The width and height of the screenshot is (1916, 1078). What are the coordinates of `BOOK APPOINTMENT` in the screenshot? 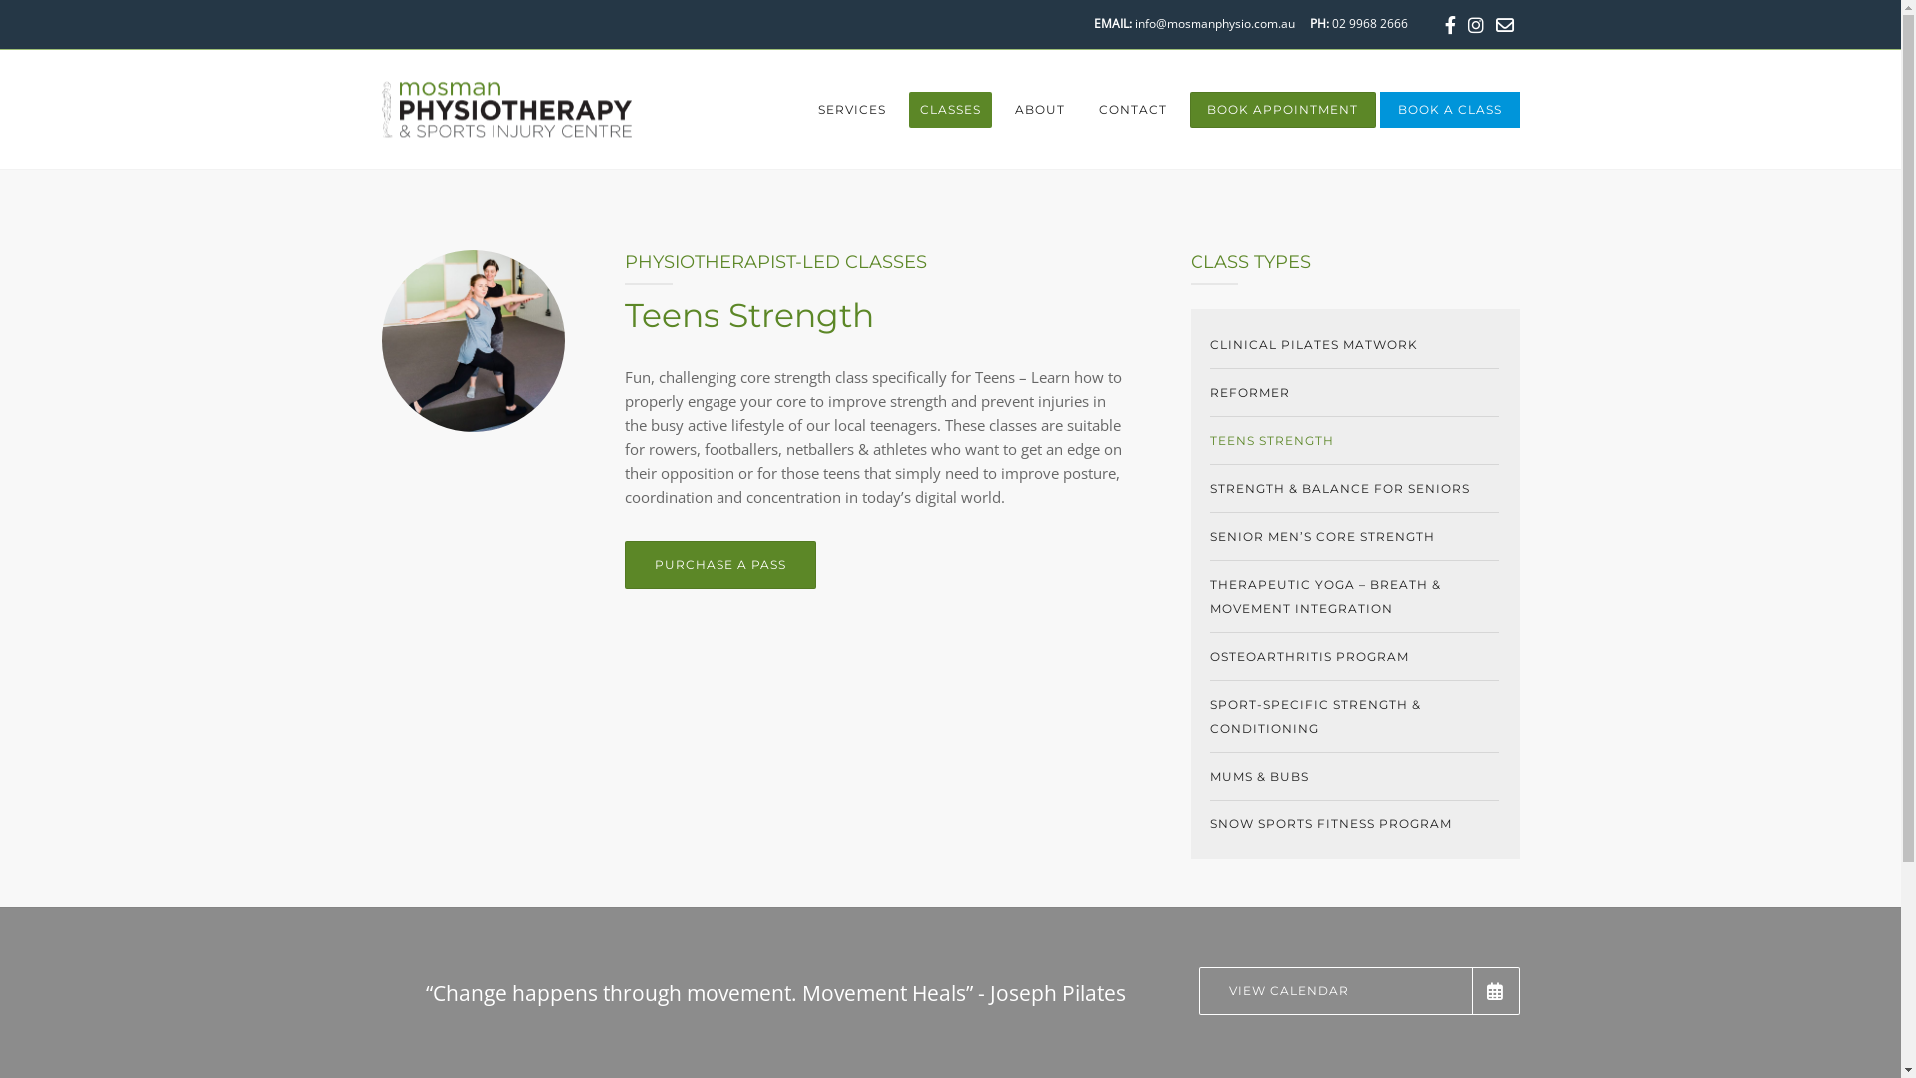 It's located at (1283, 110).